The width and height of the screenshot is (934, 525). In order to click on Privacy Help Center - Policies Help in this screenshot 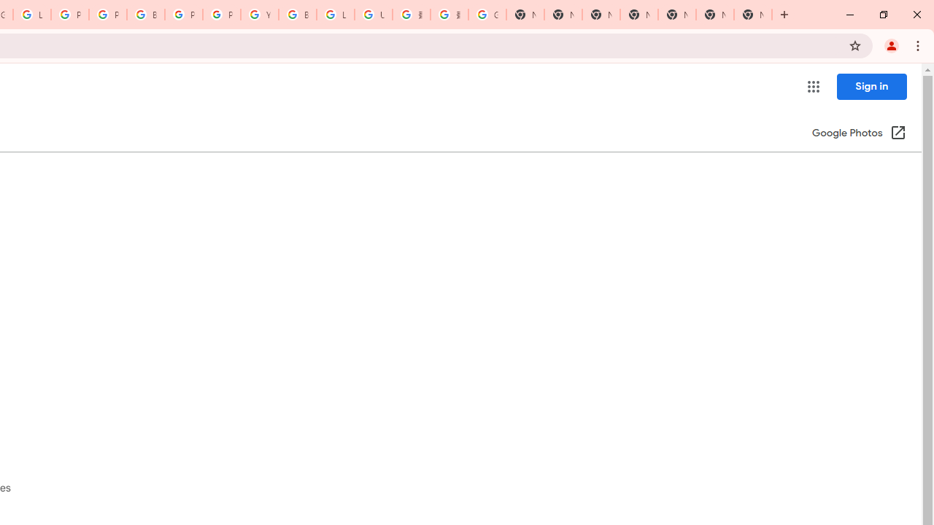, I will do `click(108, 15)`.